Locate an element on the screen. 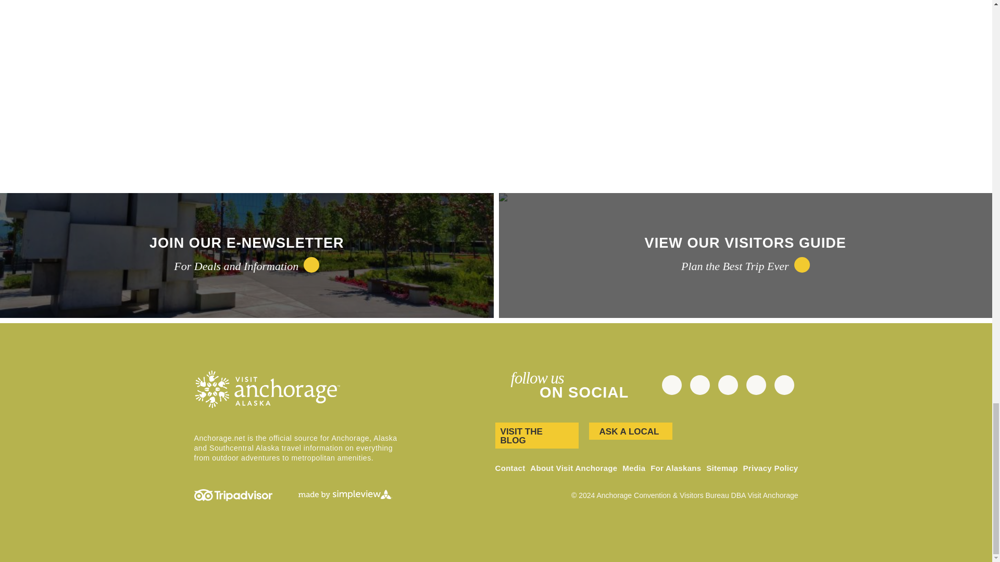 The width and height of the screenshot is (1000, 562). Visit our facebook page is located at coordinates (756, 385).